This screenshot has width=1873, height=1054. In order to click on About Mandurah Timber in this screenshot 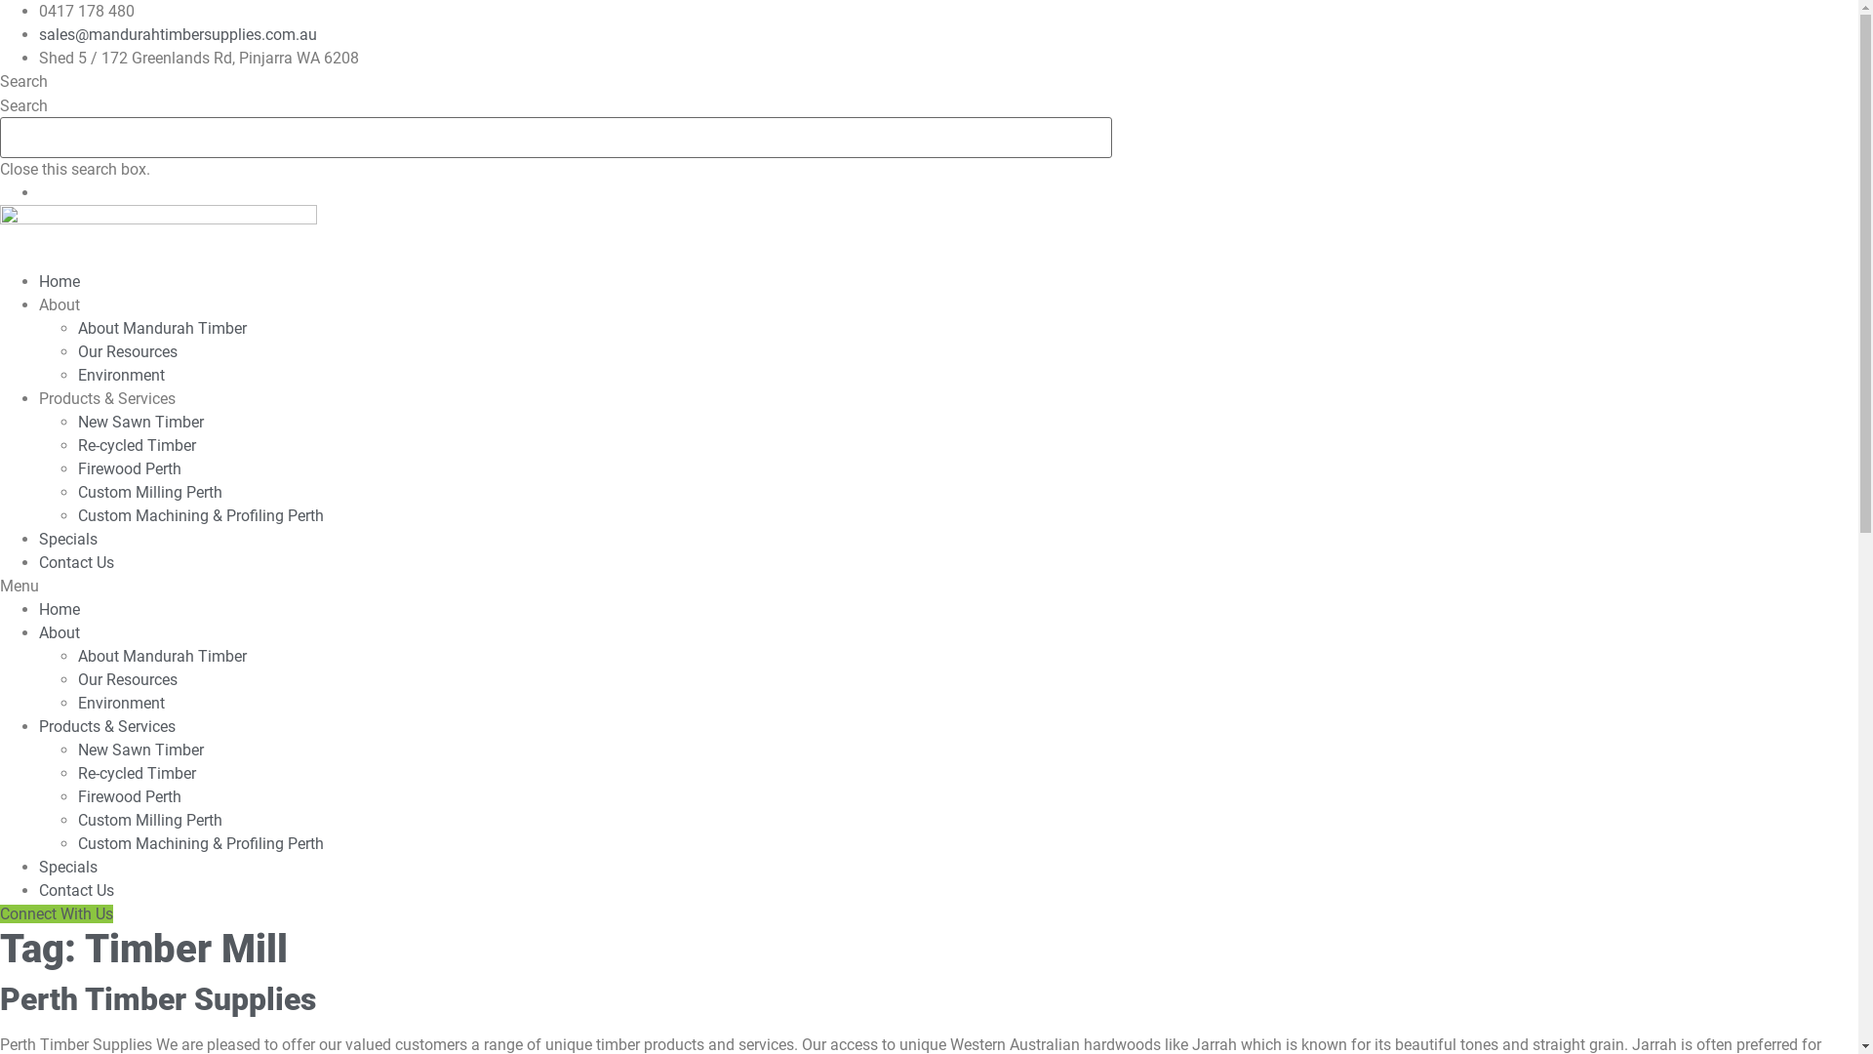, I will do `click(162, 656)`.